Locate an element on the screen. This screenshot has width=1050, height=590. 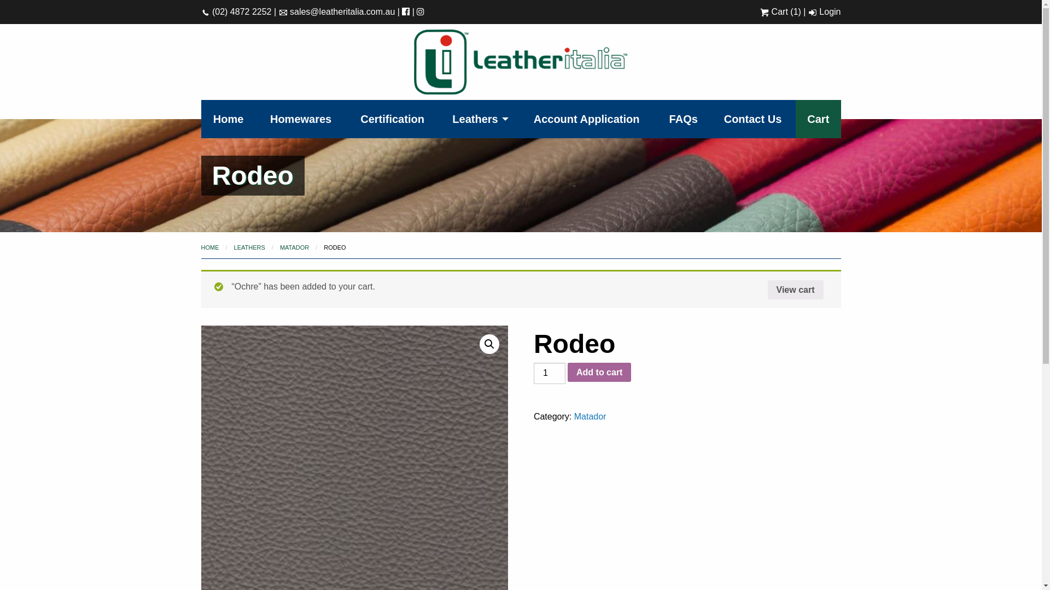
LEATHERS is located at coordinates (249, 247).